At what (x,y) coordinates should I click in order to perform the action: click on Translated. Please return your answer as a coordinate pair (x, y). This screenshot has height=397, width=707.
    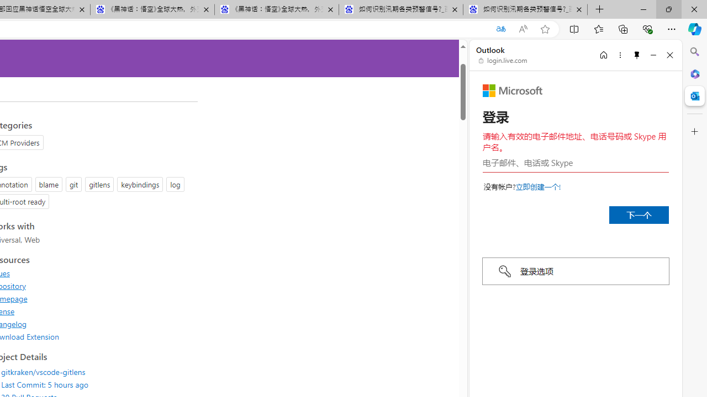
    Looking at the image, I should click on (500, 29).